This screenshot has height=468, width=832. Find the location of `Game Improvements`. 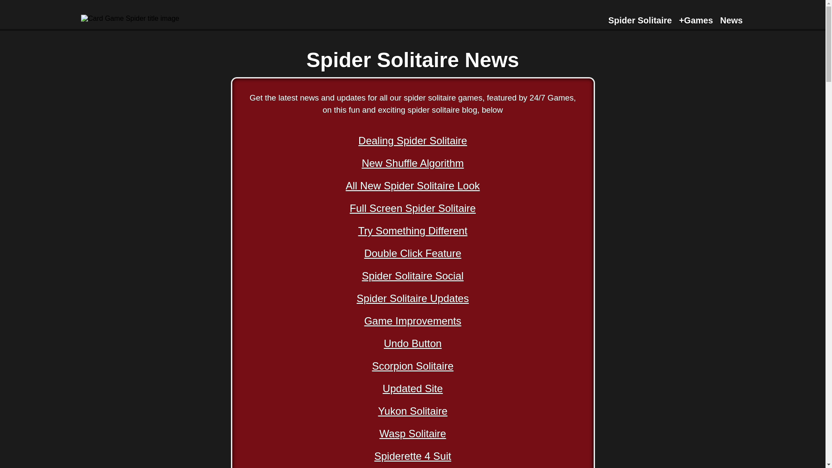

Game Improvements is located at coordinates (413, 322).